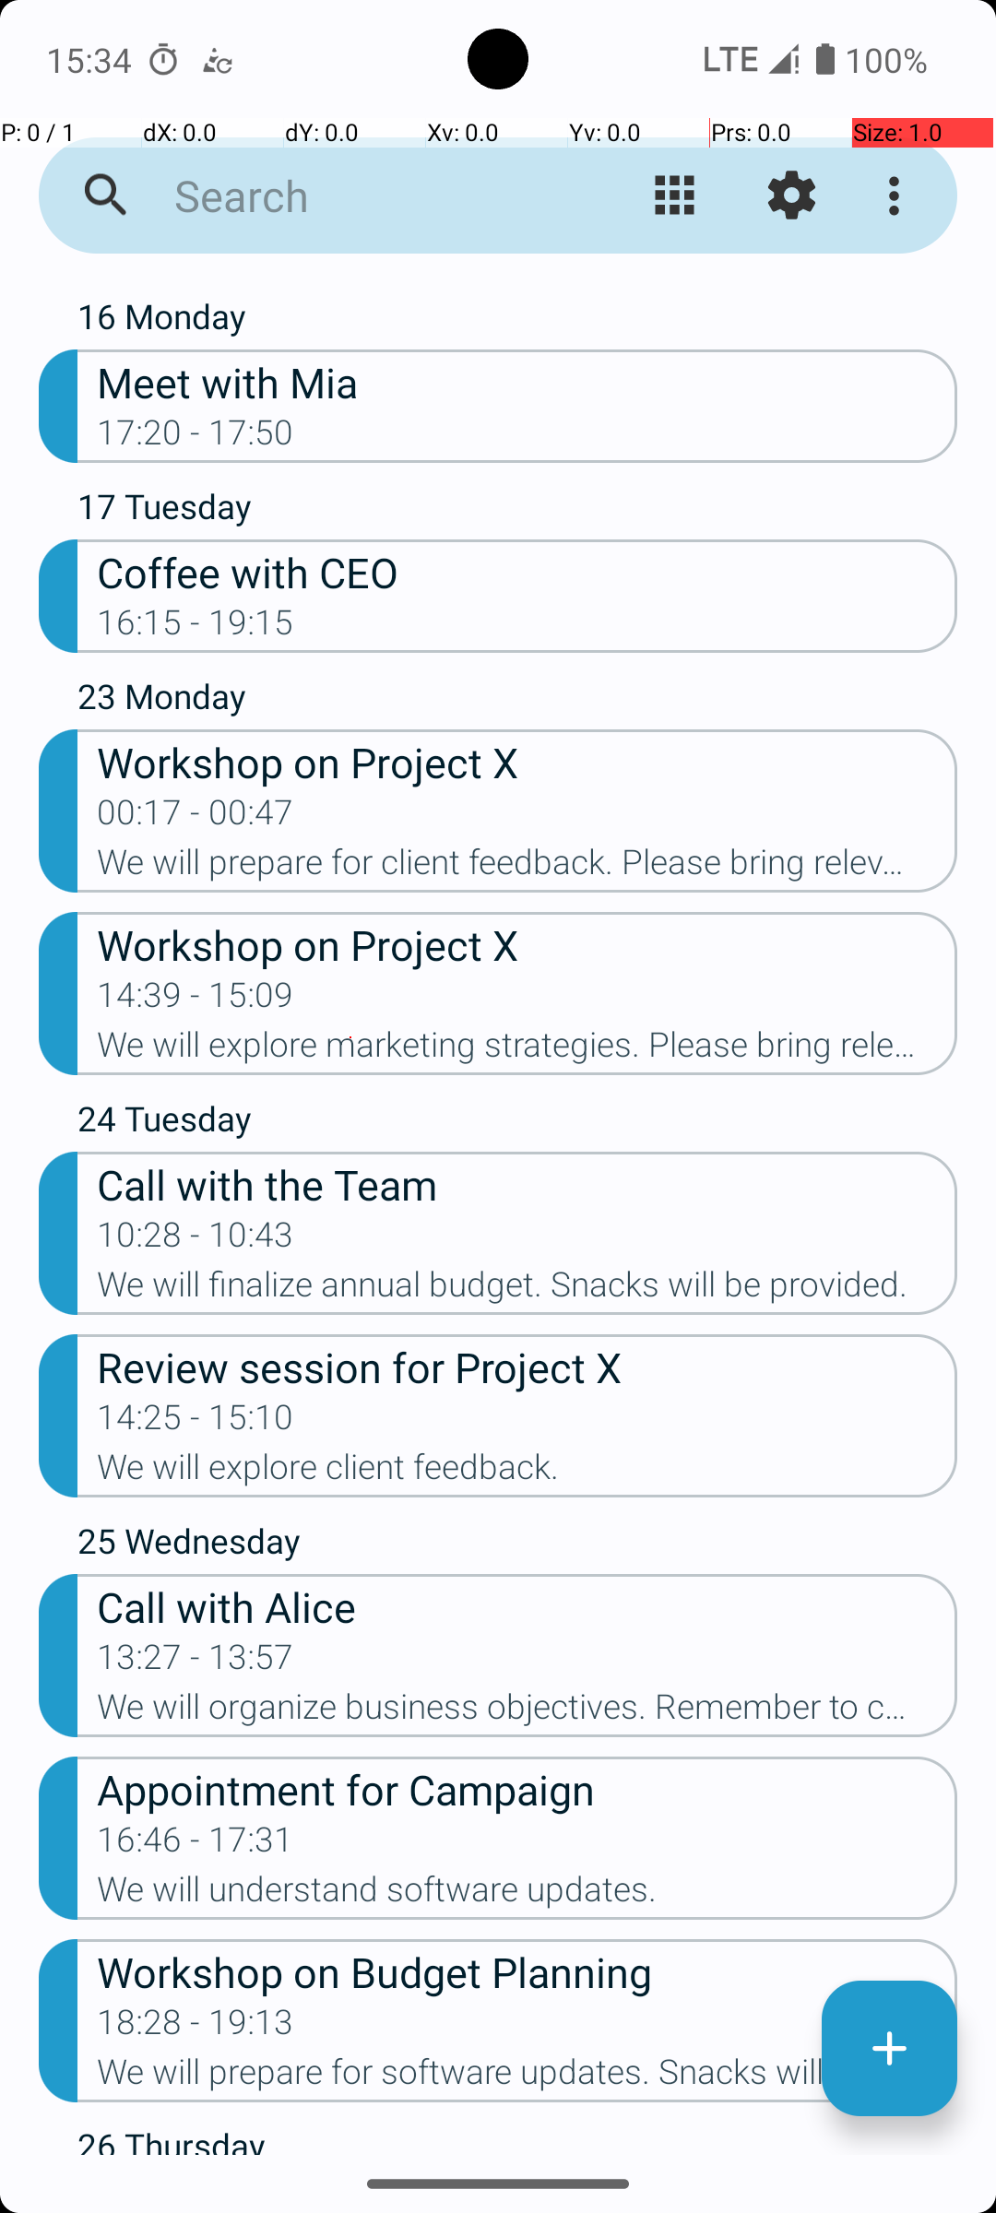 The width and height of the screenshot is (996, 2213). I want to click on We will explore client feedback., so click(528, 1473).